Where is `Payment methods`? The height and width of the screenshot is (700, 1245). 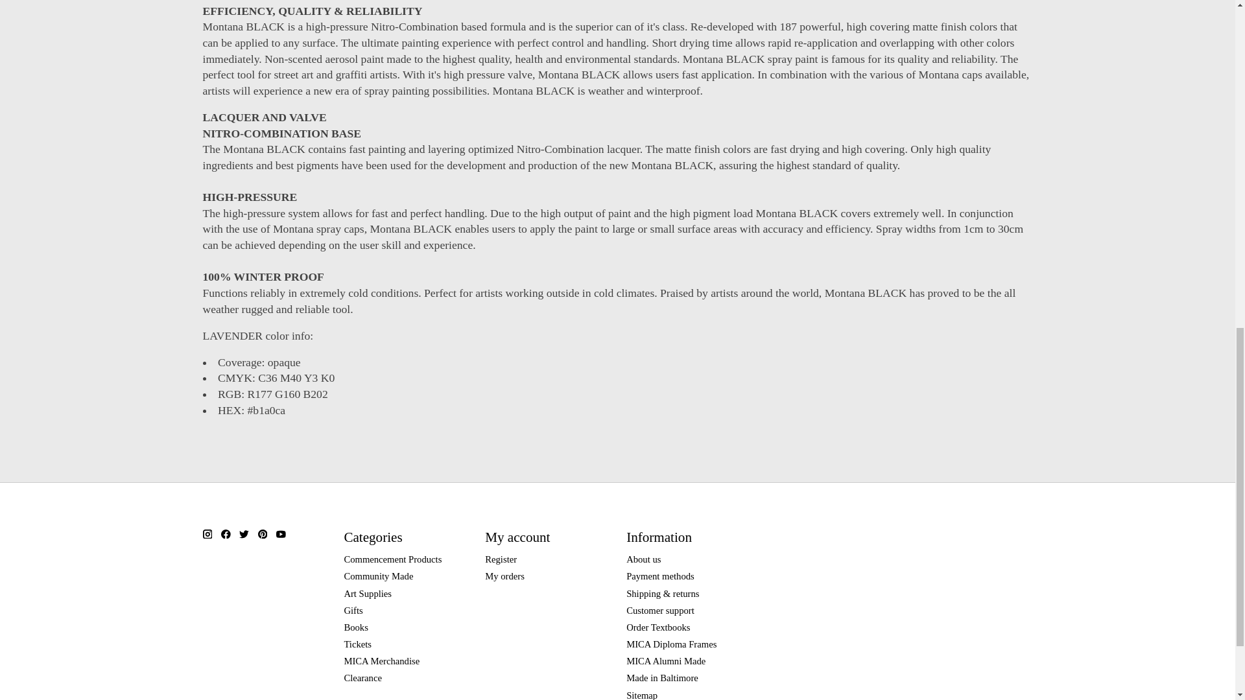
Payment methods is located at coordinates (660, 576).